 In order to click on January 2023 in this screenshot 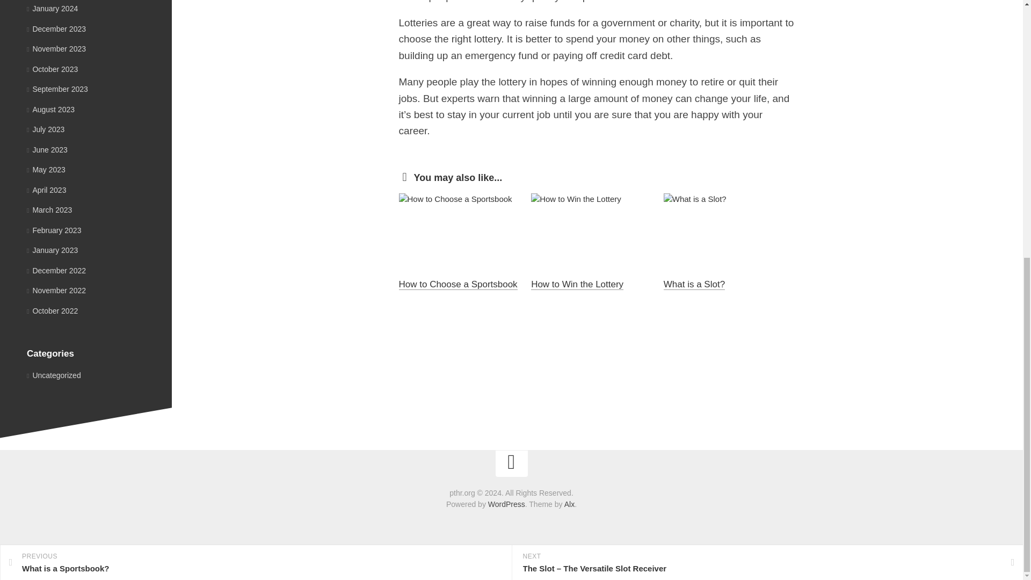, I will do `click(52, 250)`.